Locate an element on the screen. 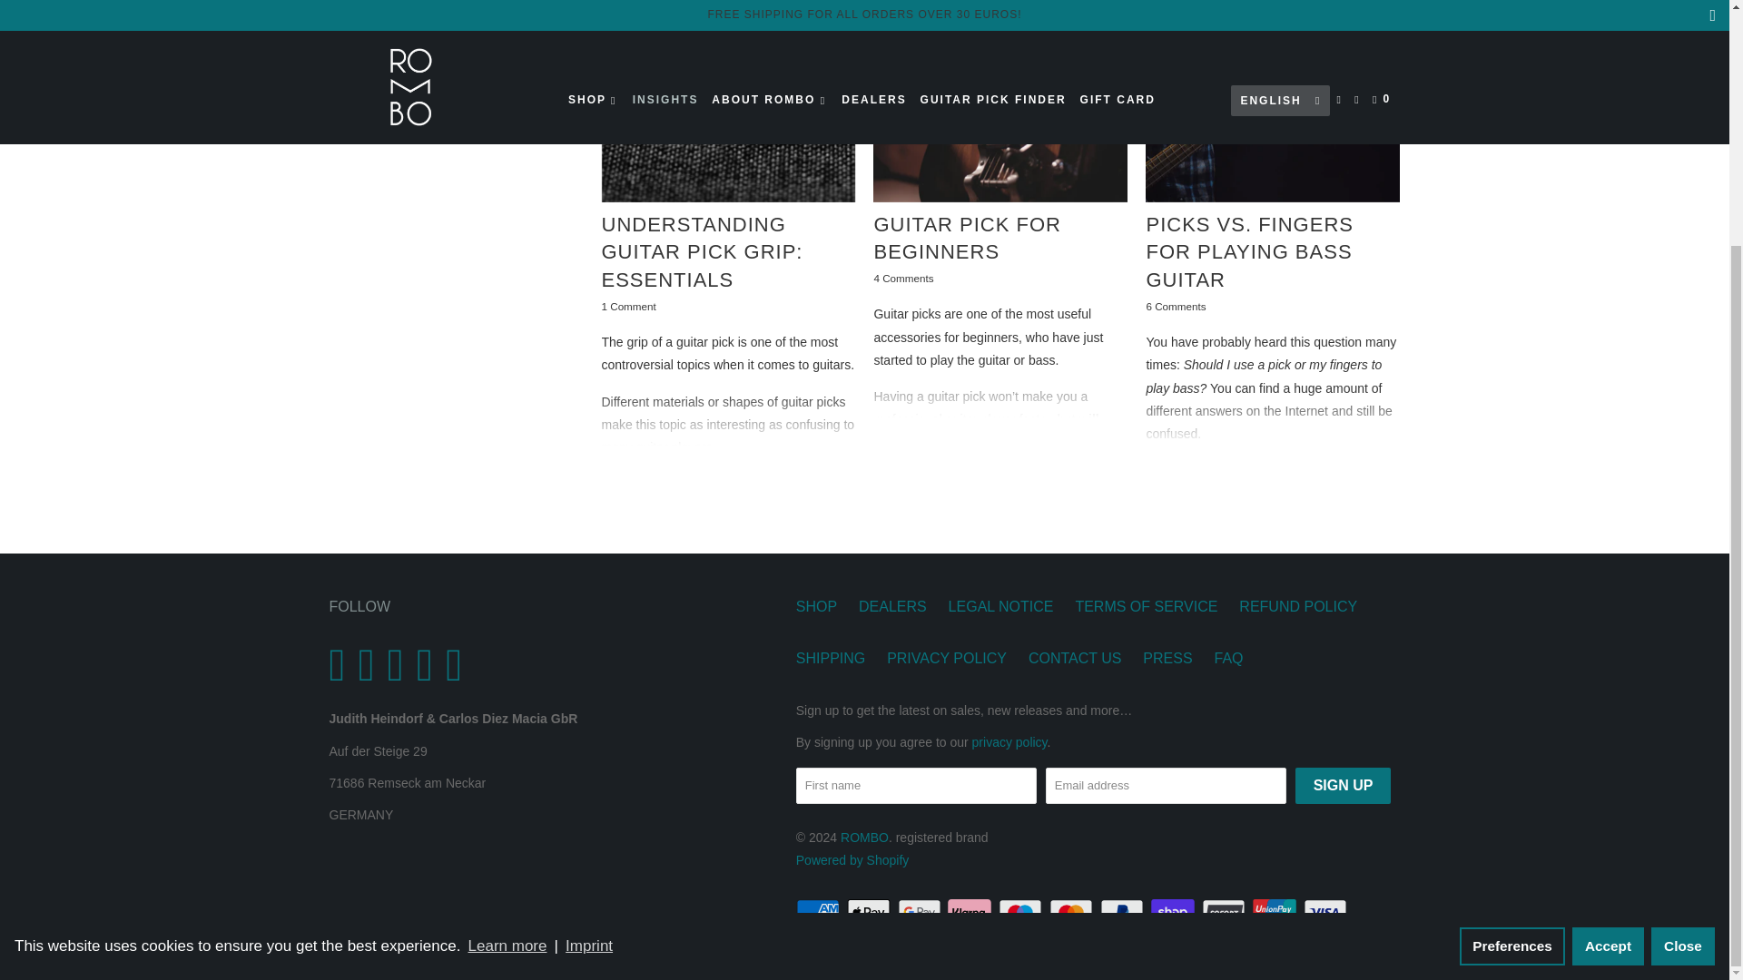  PayPal is located at coordinates (1123, 913).